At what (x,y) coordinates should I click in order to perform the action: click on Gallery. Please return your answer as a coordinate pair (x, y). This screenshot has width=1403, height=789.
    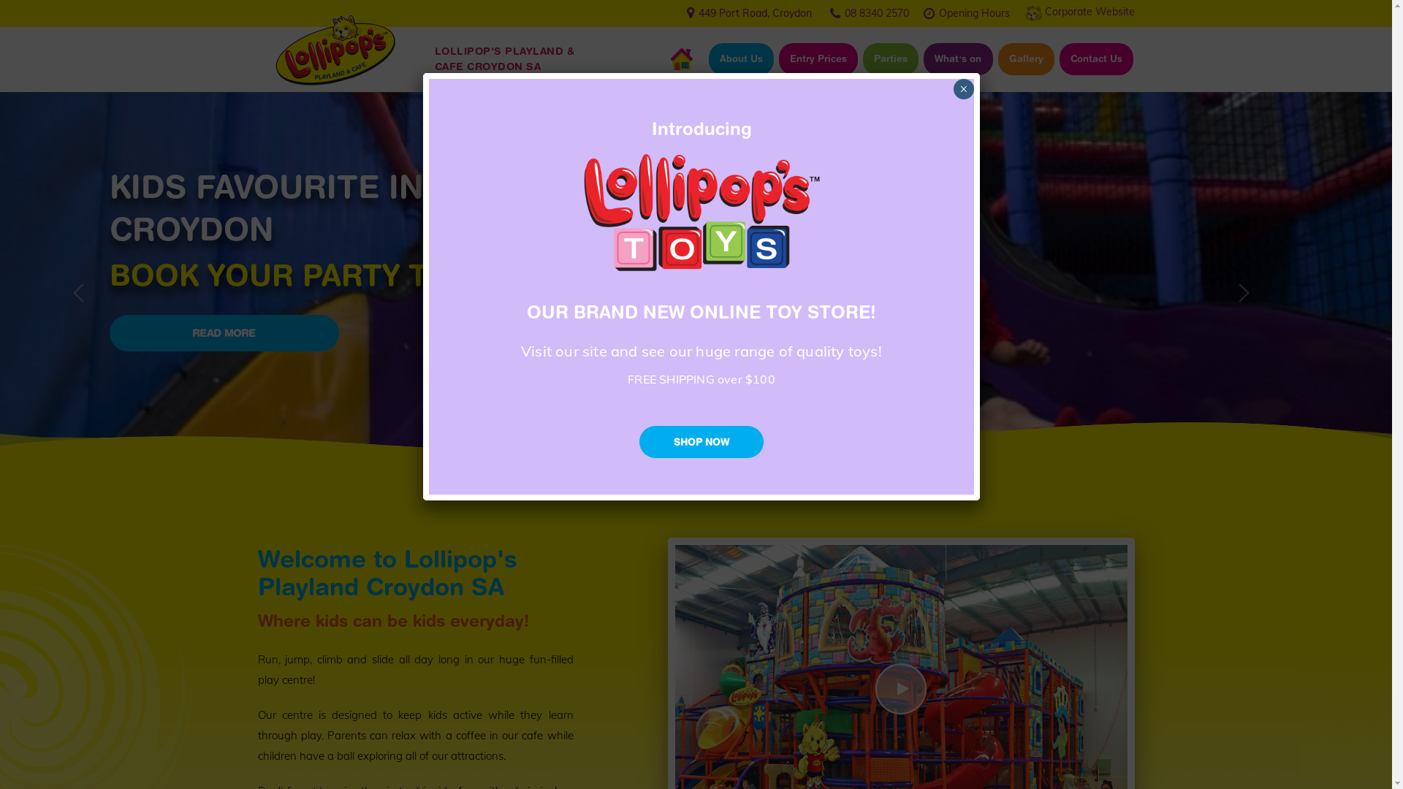
    Looking at the image, I should click on (1026, 59).